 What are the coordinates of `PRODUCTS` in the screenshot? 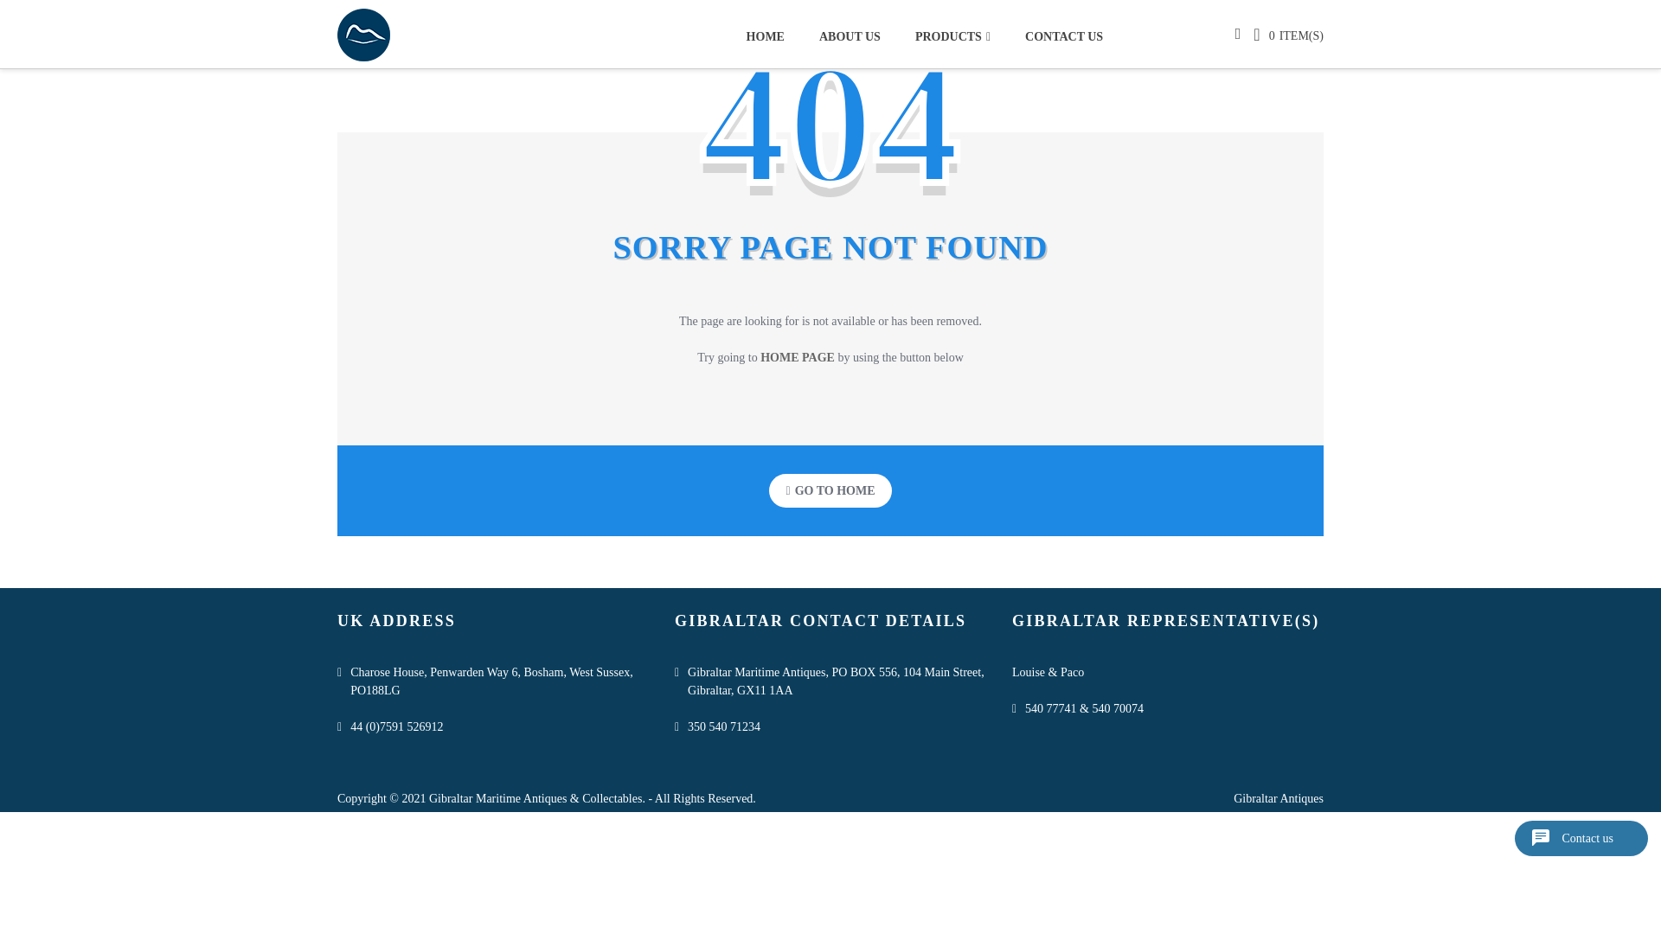 It's located at (953, 35).